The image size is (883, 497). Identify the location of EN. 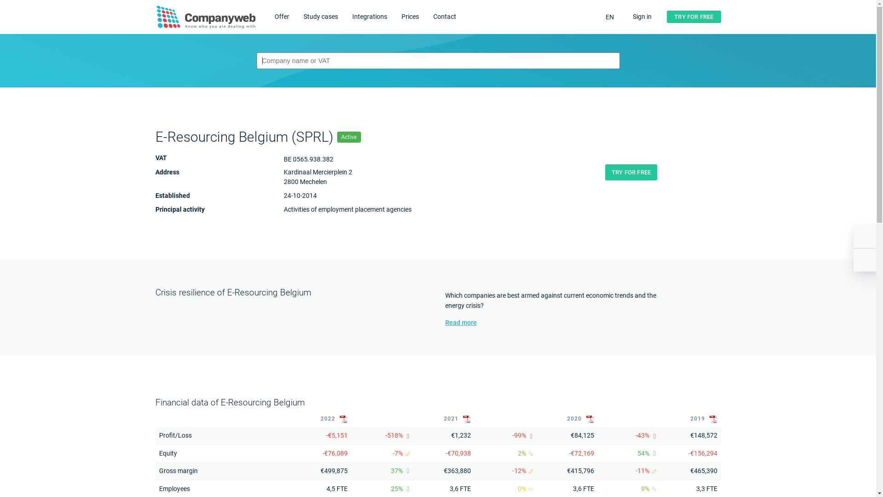
(608, 17).